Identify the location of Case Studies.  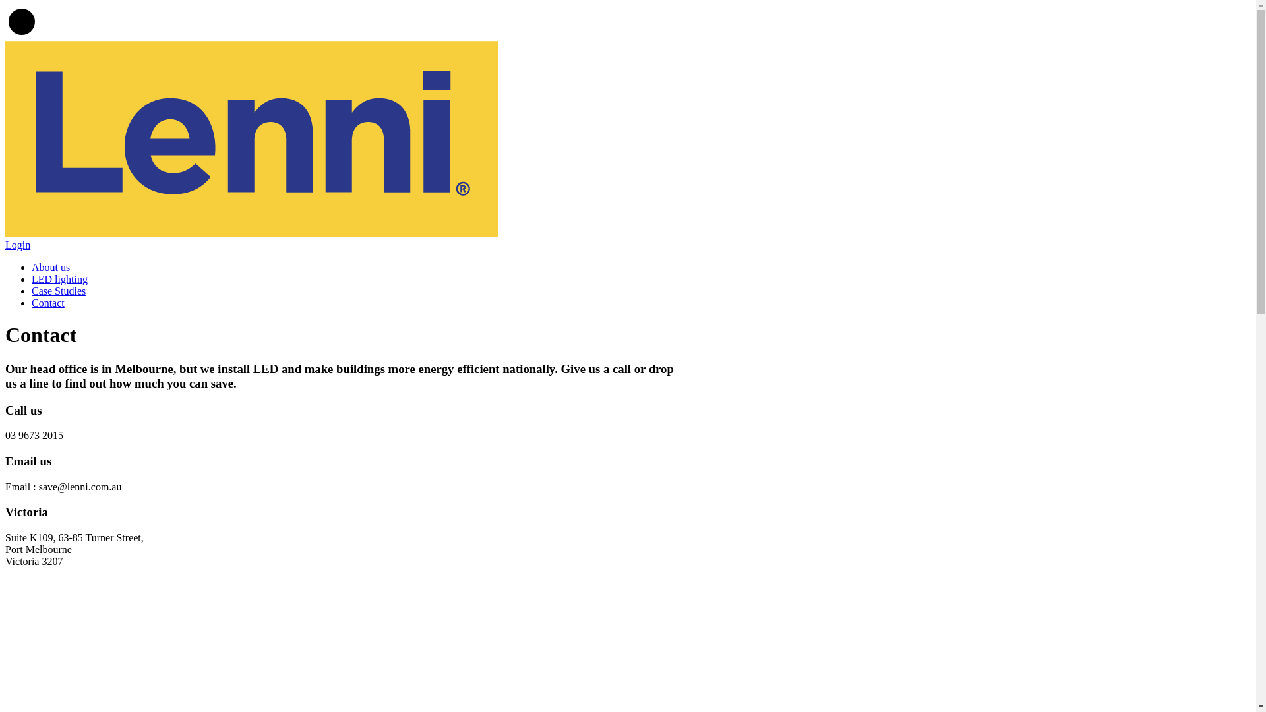
(59, 291).